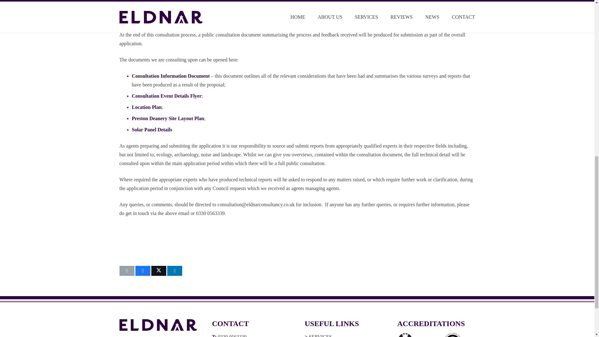 This screenshot has height=337, width=599. What do you see at coordinates (143, 271) in the screenshot?
I see `Share this` at bounding box center [143, 271].